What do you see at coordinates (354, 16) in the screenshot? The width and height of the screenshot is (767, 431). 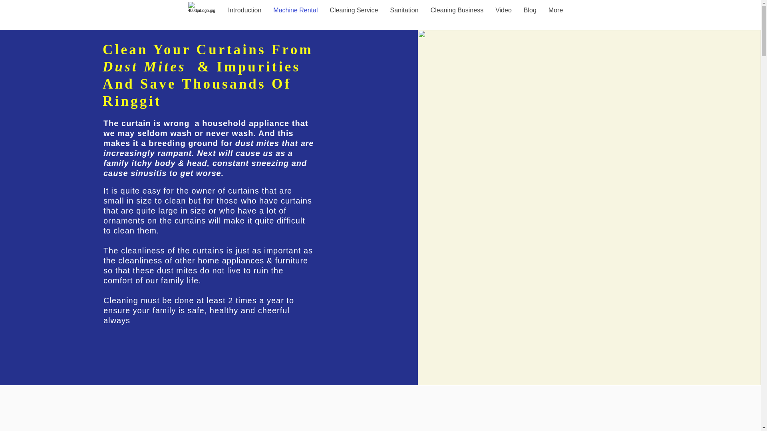 I see `Cleaning Service` at bounding box center [354, 16].